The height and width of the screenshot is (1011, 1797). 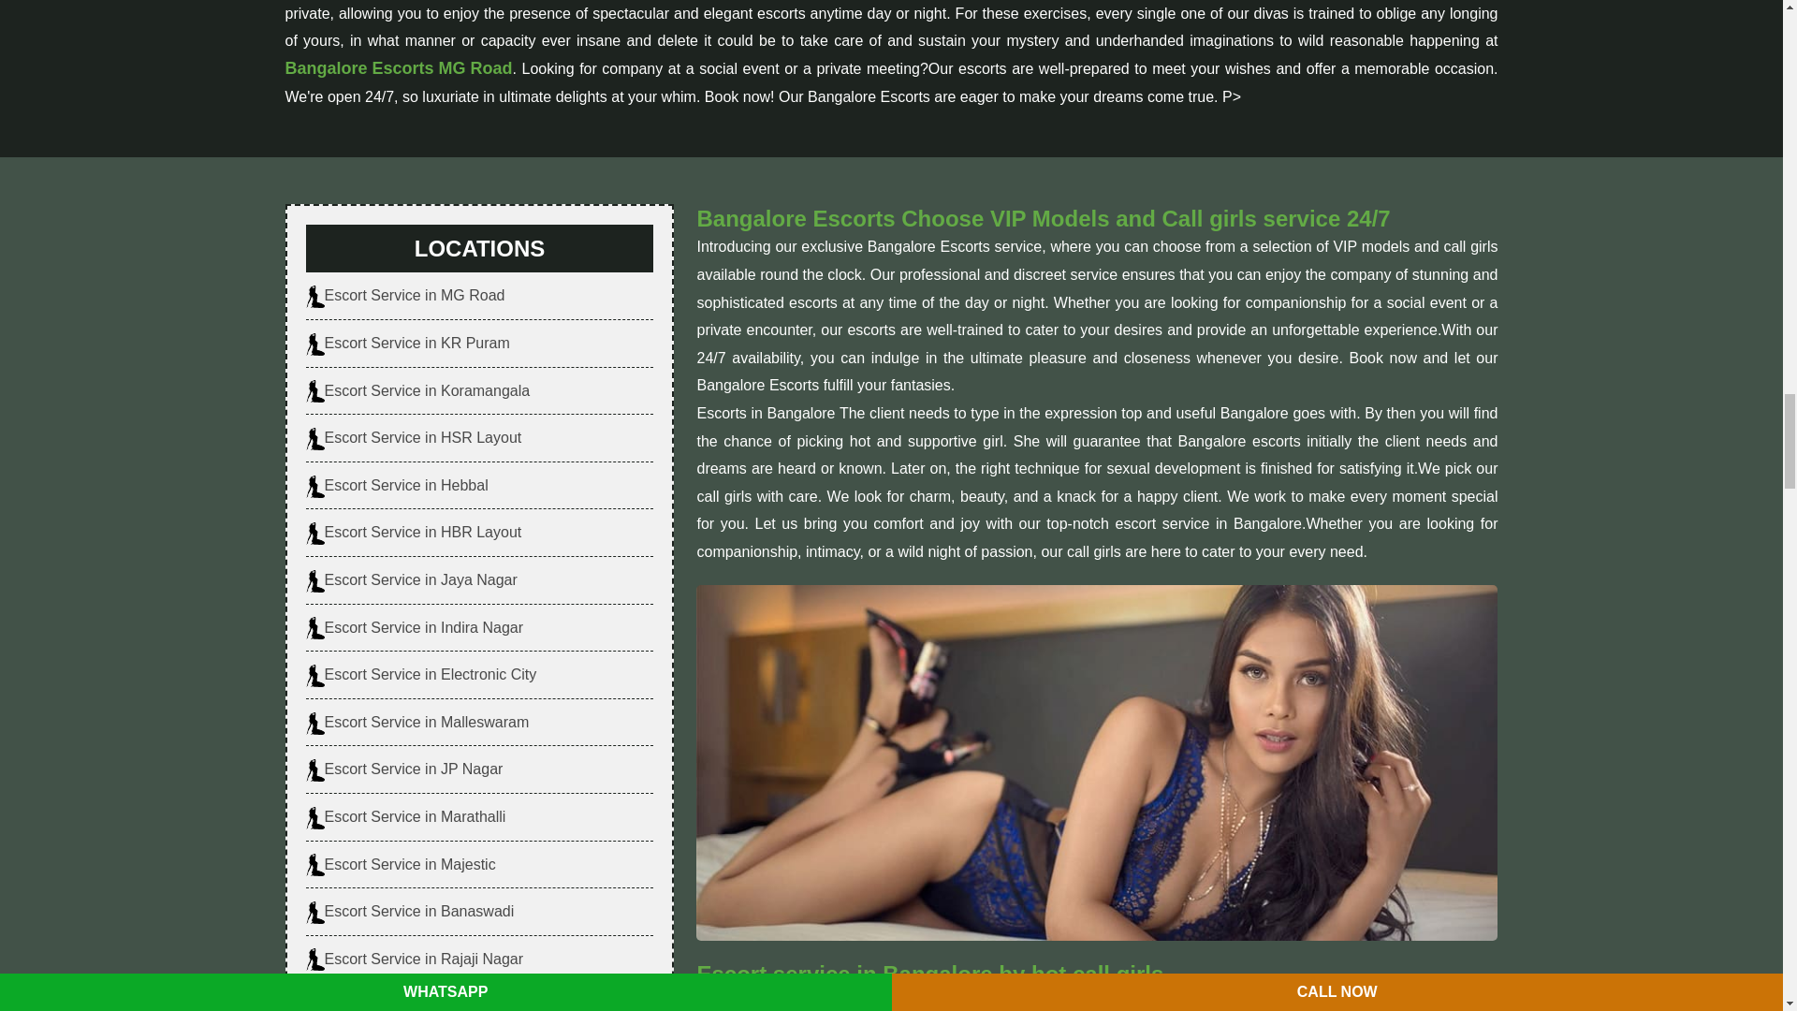 I want to click on Escort Service in Indira Nagar, so click(x=414, y=627).